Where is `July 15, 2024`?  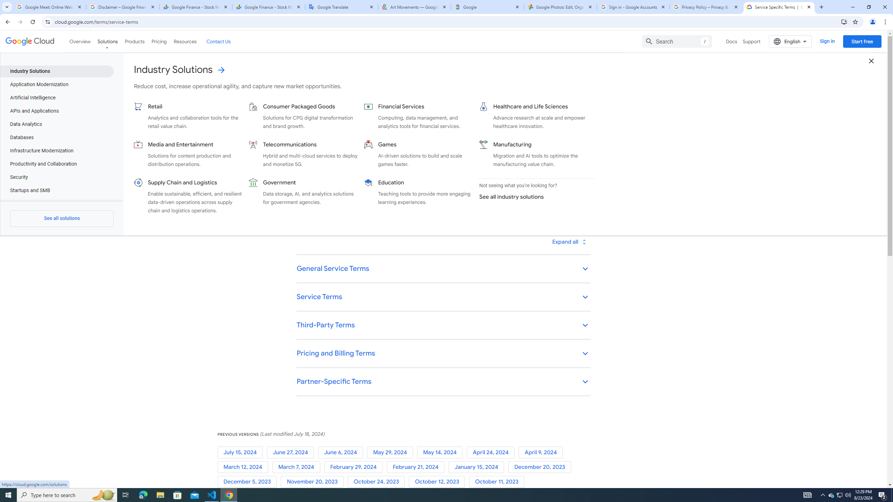
July 15, 2024 is located at coordinates (242, 452).